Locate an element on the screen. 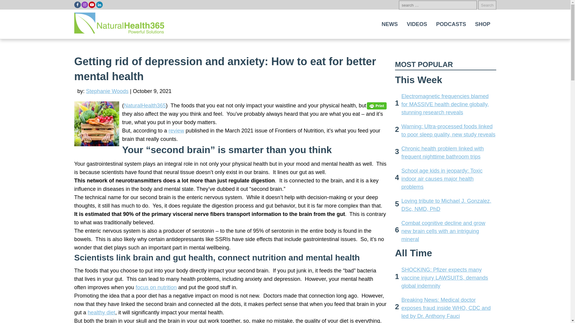 This screenshot has height=323, width=575. NaturalHealth365 on LinkedIn is located at coordinates (99, 5).